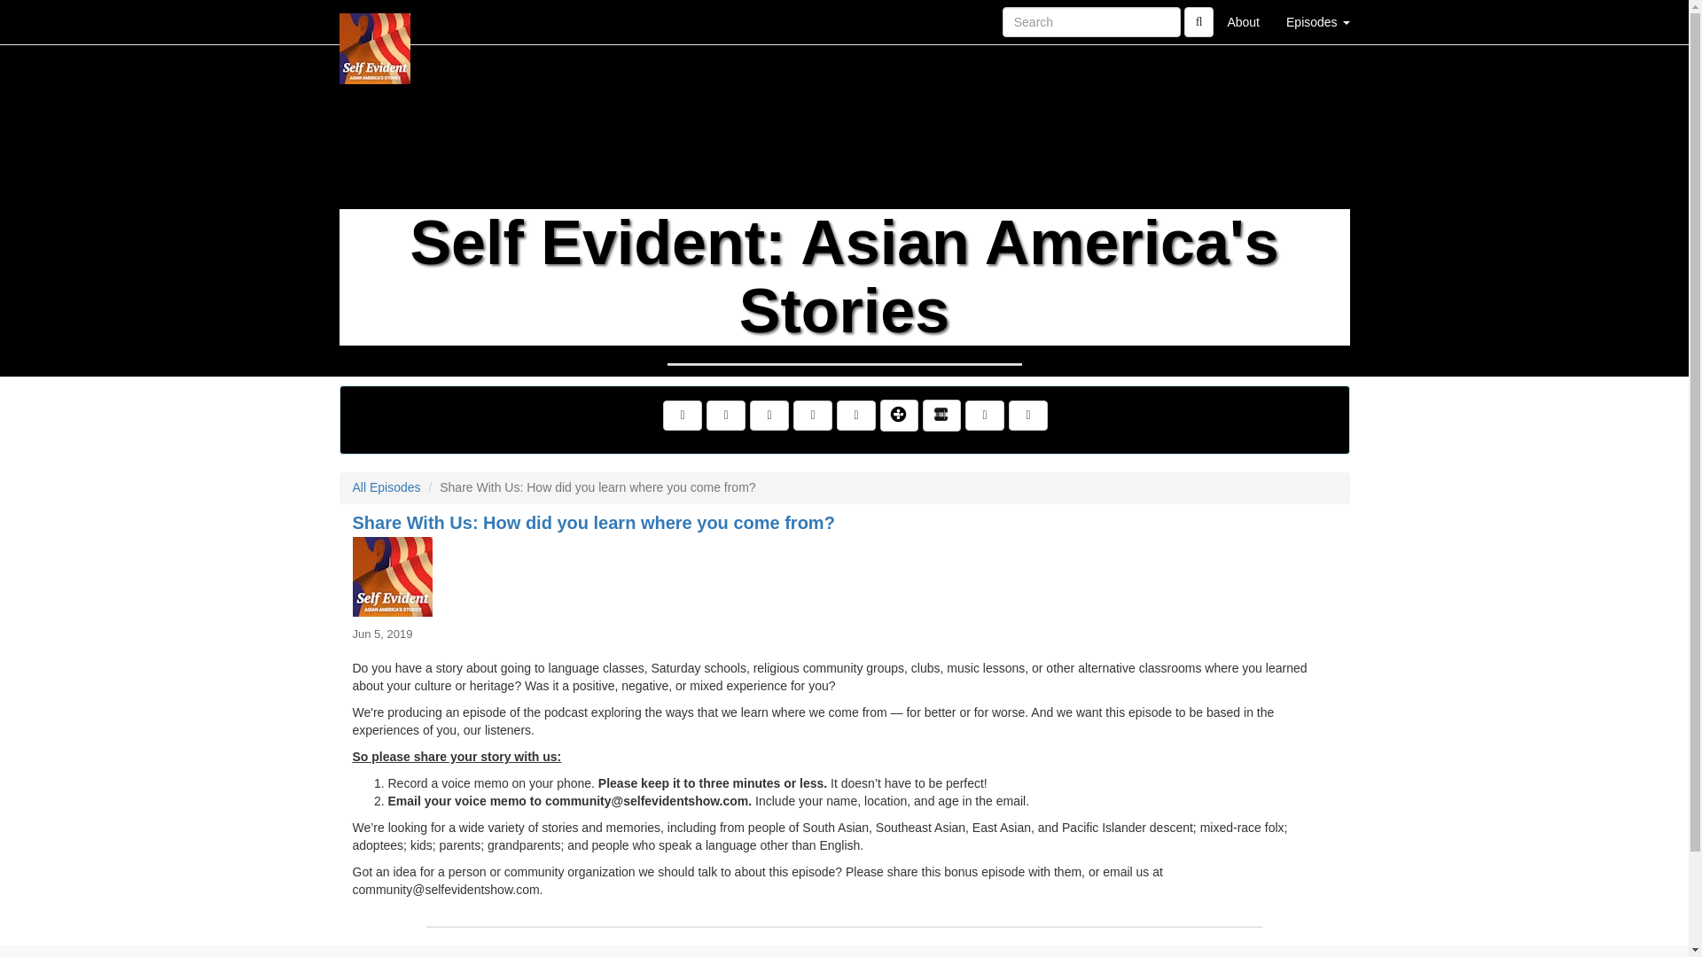 The image size is (1702, 957). Describe the element at coordinates (844, 576) in the screenshot. I see `Share With Us: How did you learn where you come from?` at that location.